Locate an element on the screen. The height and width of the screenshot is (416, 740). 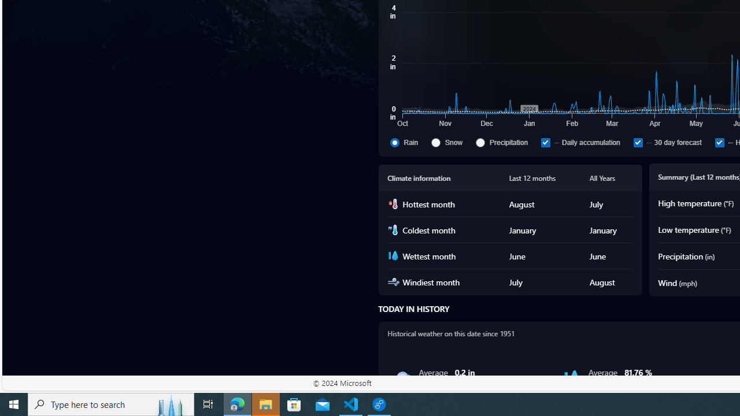
Humidity is located at coordinates (572, 378).